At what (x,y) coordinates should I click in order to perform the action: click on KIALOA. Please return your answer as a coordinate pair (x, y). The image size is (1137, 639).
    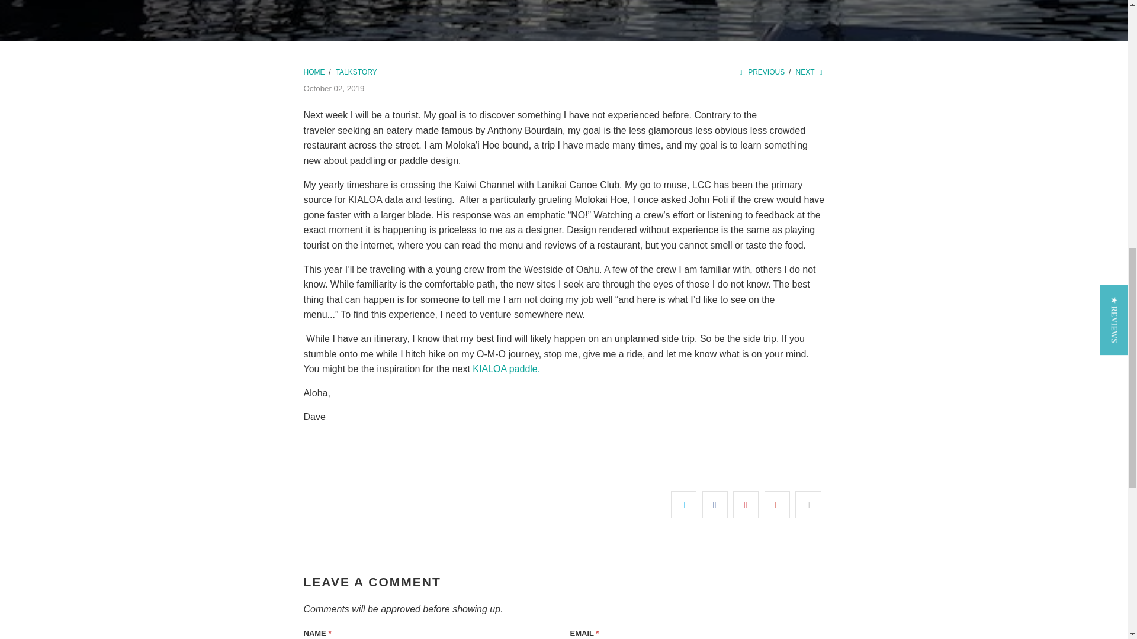
    Looking at the image, I should click on (314, 72).